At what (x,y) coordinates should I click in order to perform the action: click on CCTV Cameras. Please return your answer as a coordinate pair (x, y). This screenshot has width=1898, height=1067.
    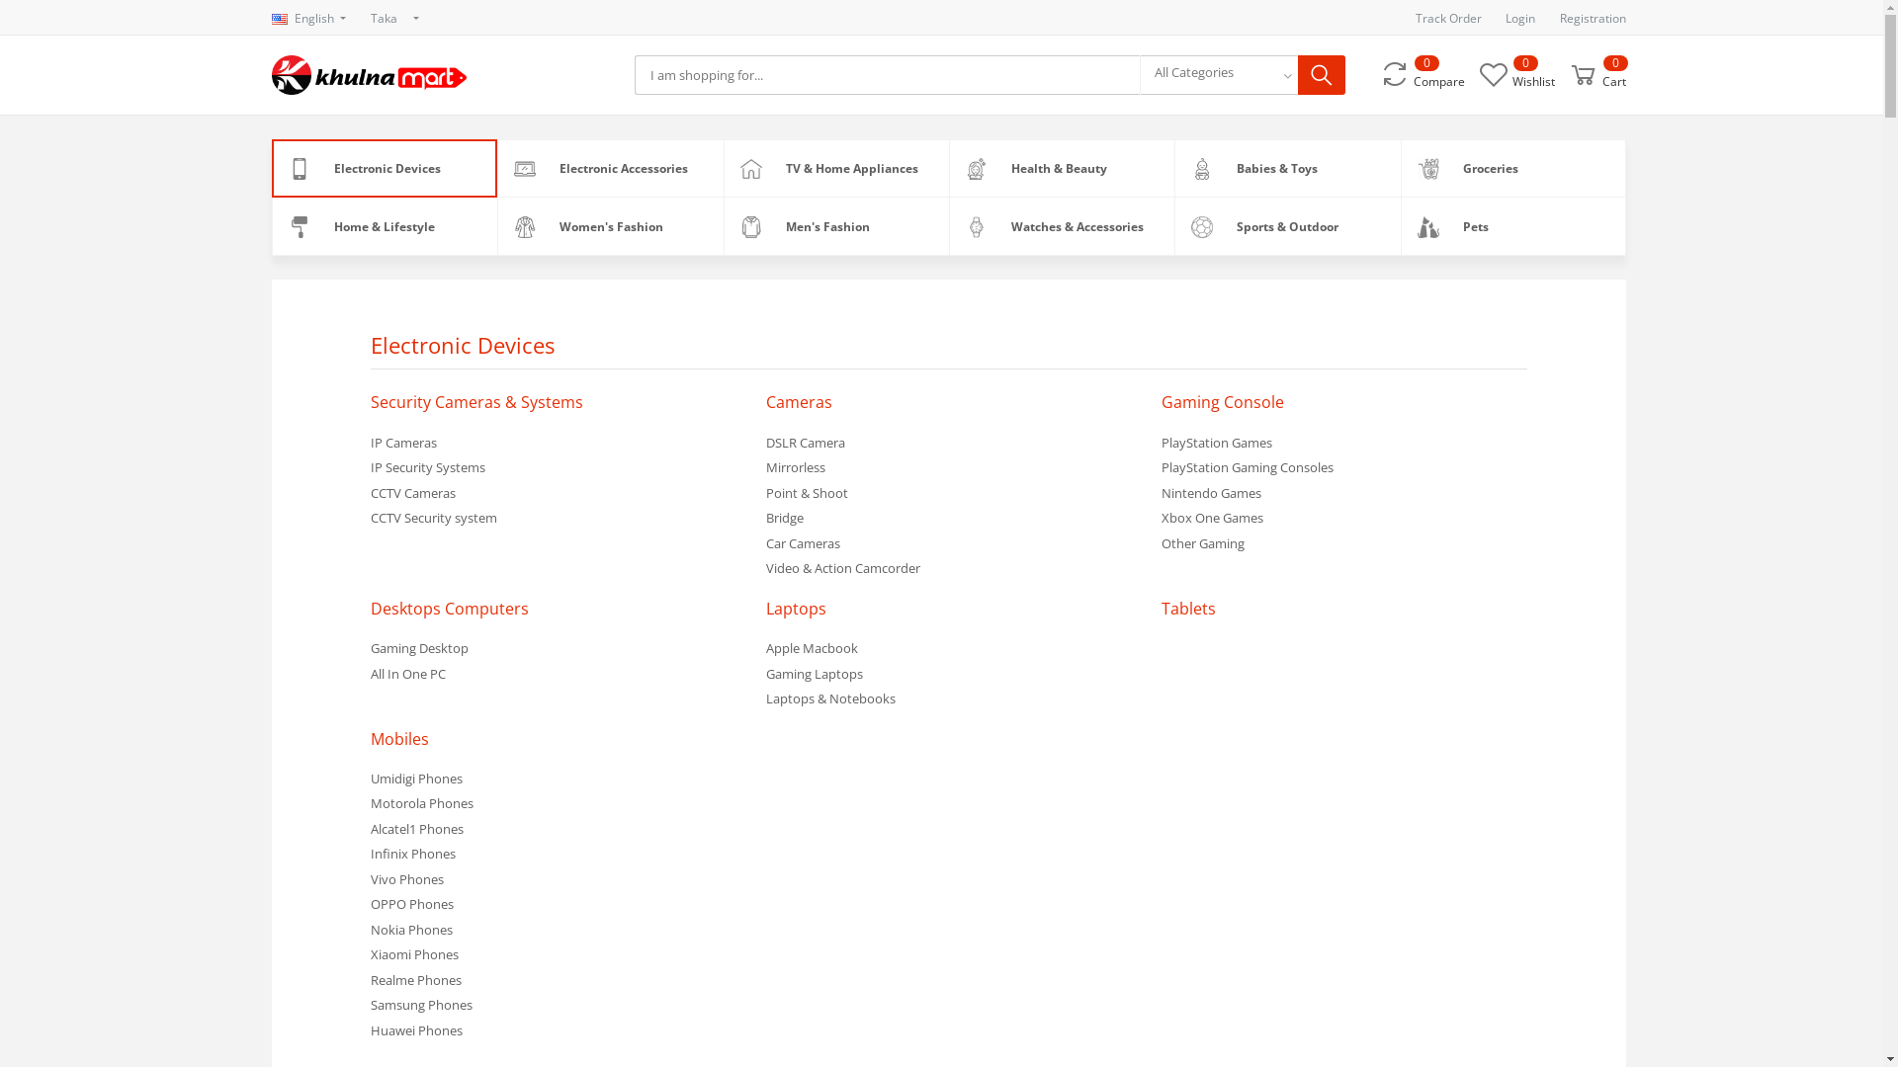
    Looking at the image, I should click on (554, 494).